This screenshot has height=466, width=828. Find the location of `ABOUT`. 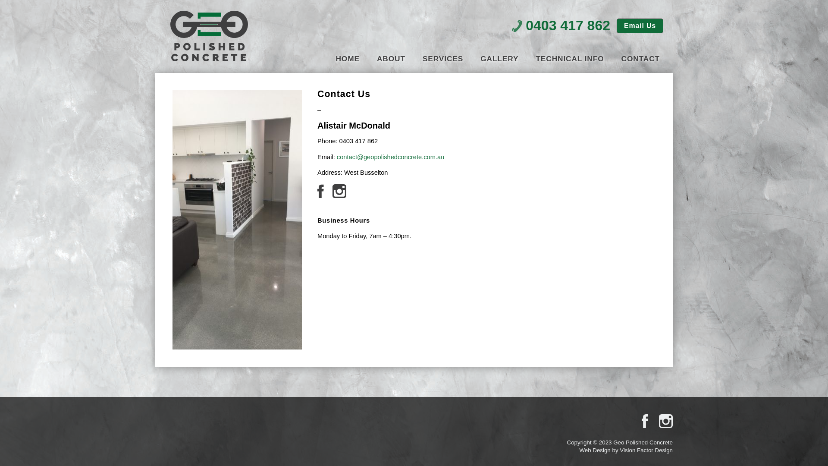

ABOUT is located at coordinates (391, 60).